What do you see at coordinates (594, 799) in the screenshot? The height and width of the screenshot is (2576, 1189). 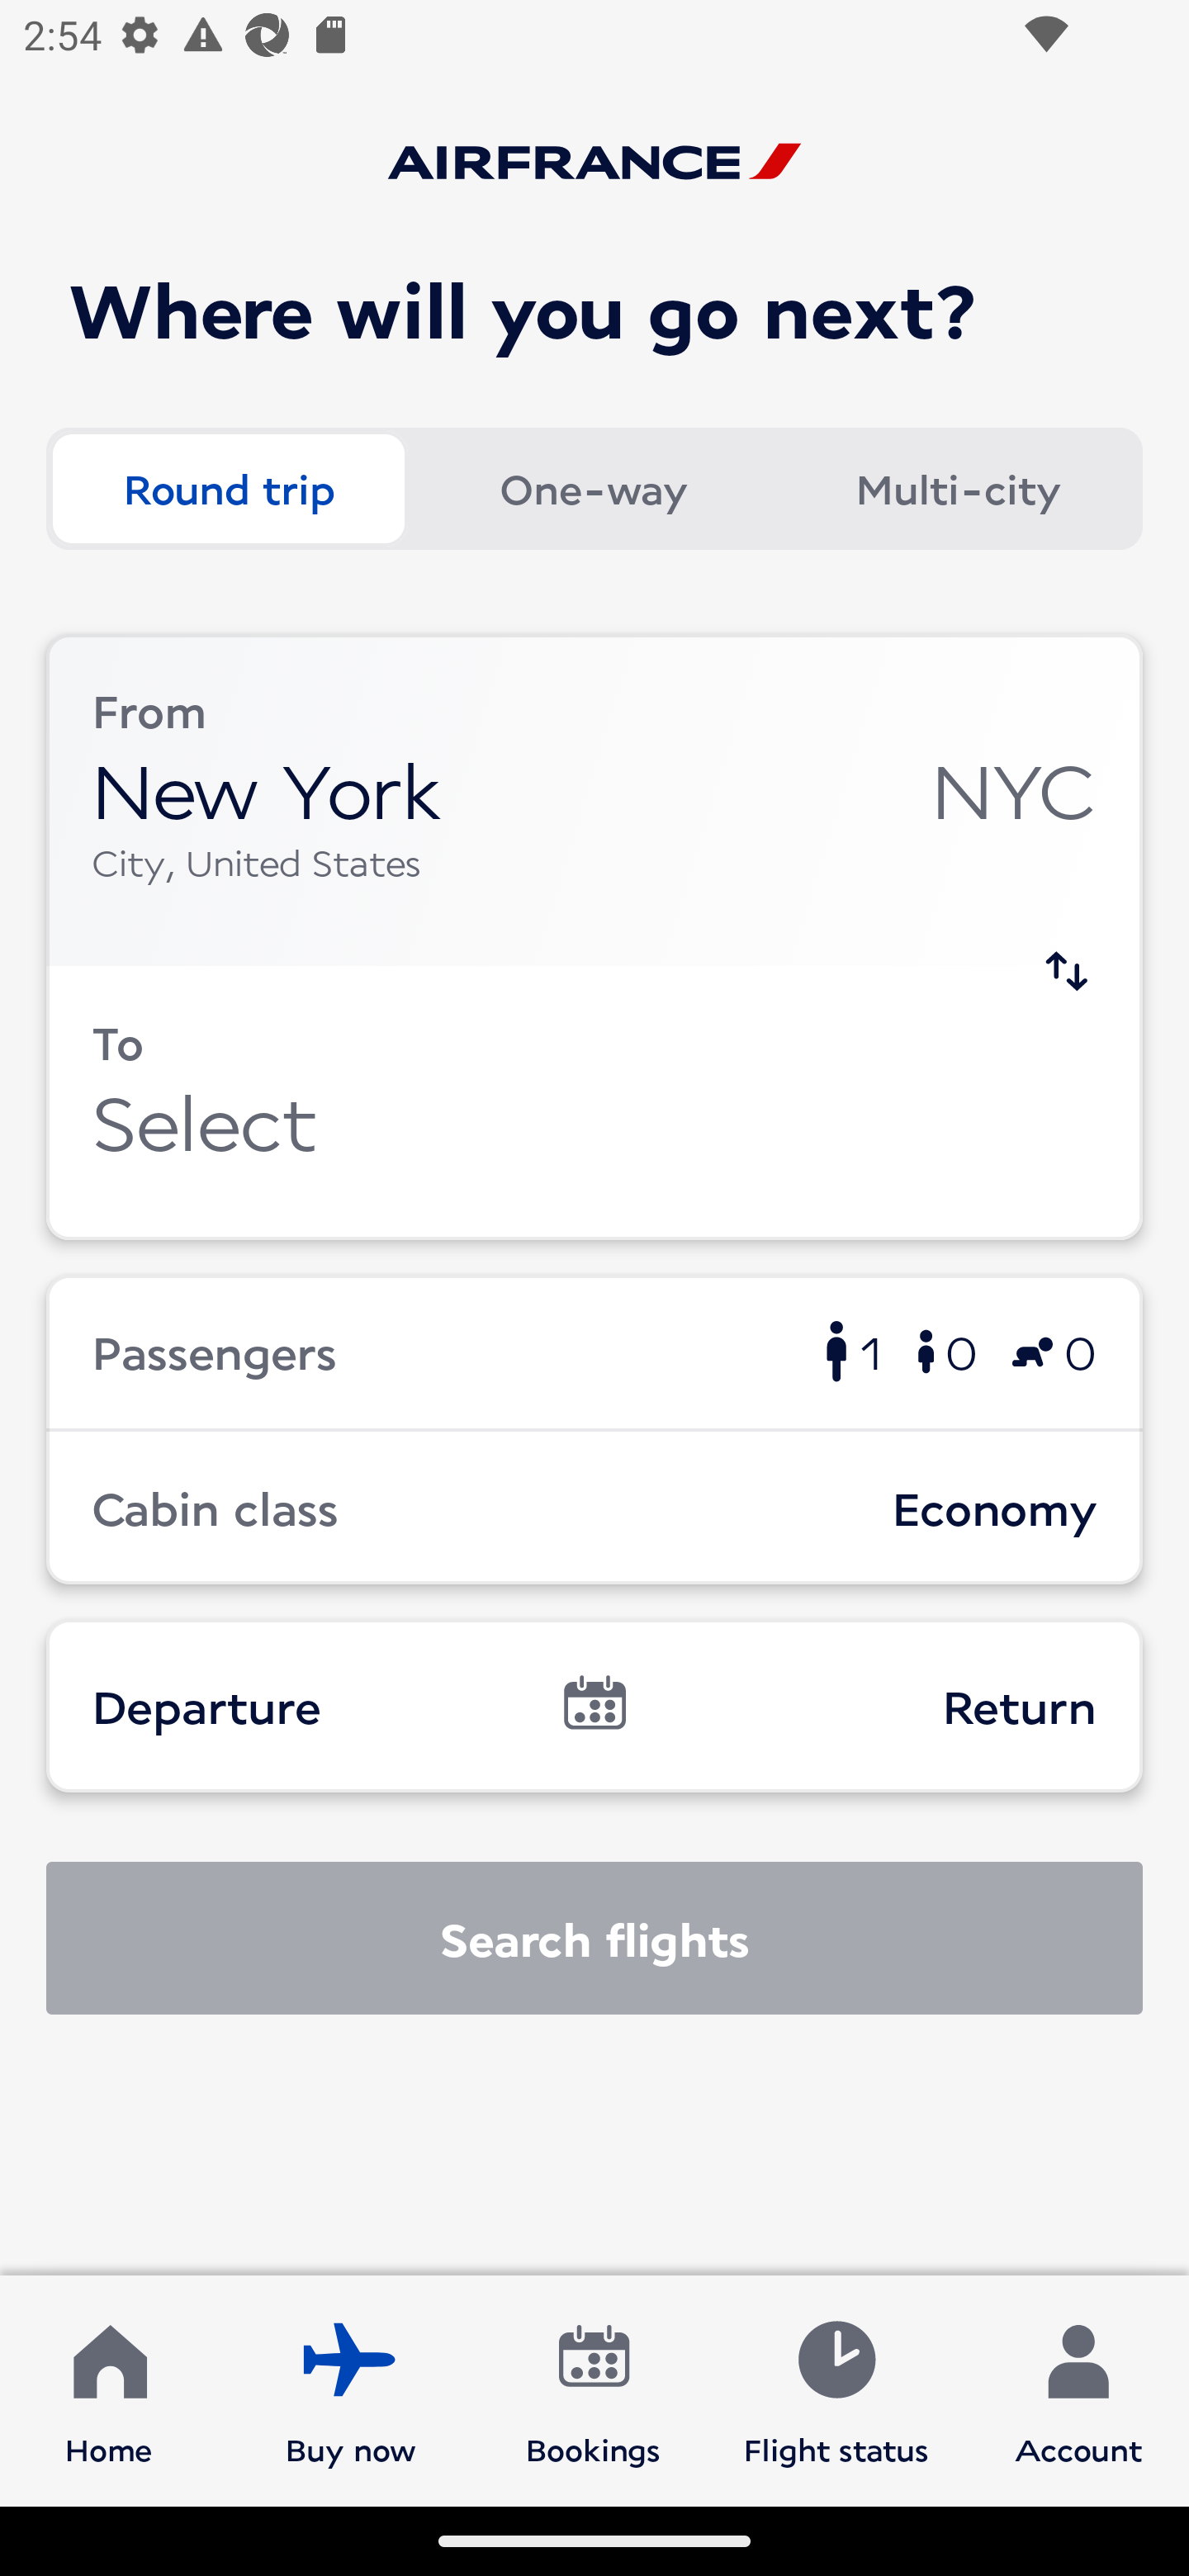 I see `From New York NYC City, United States` at bounding box center [594, 799].